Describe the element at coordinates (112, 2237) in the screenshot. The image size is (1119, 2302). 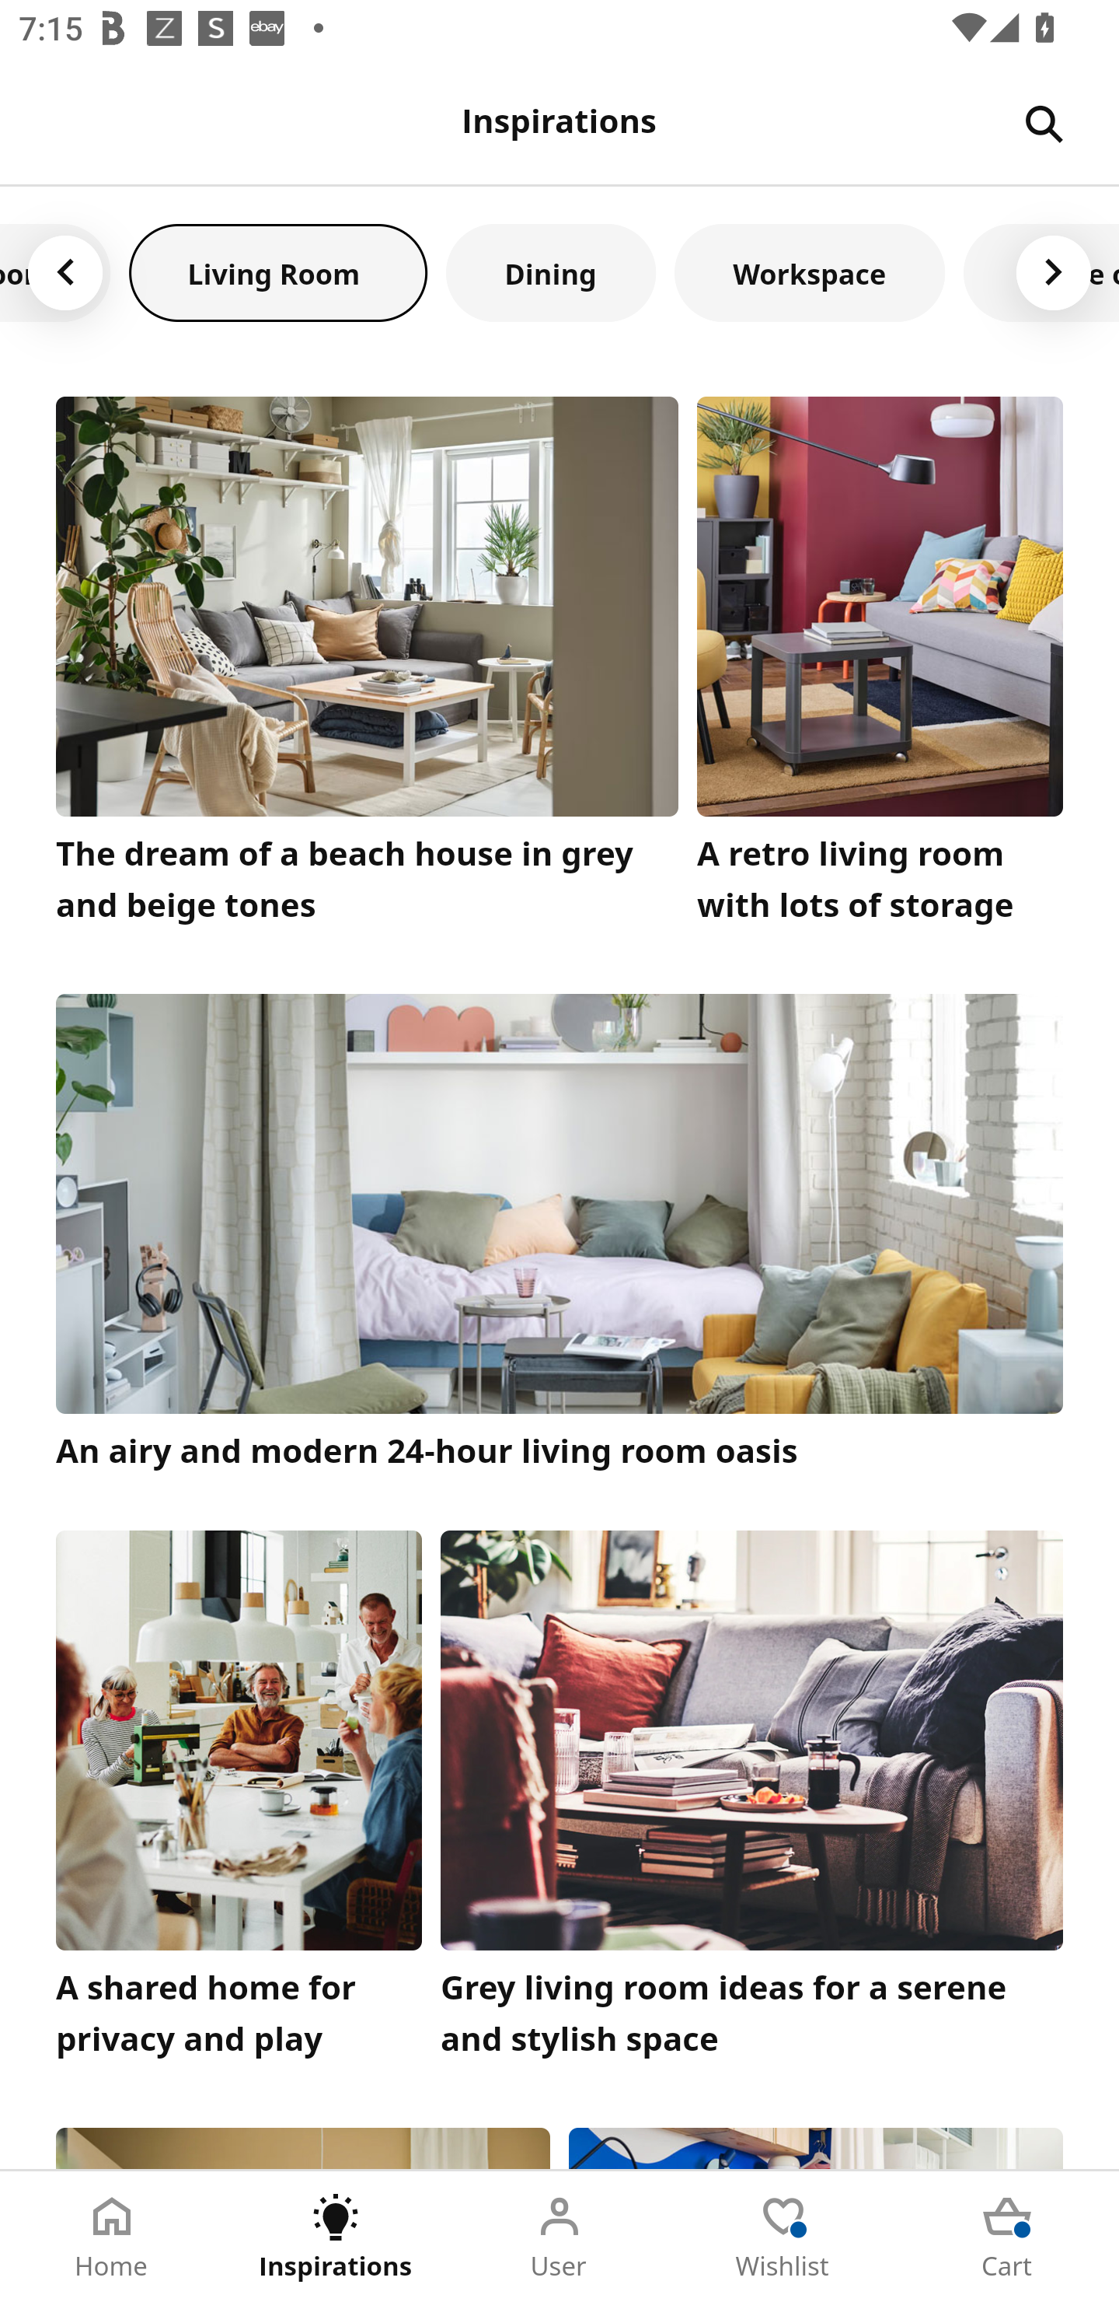
I see `Home
Tab 1 of 5` at that location.